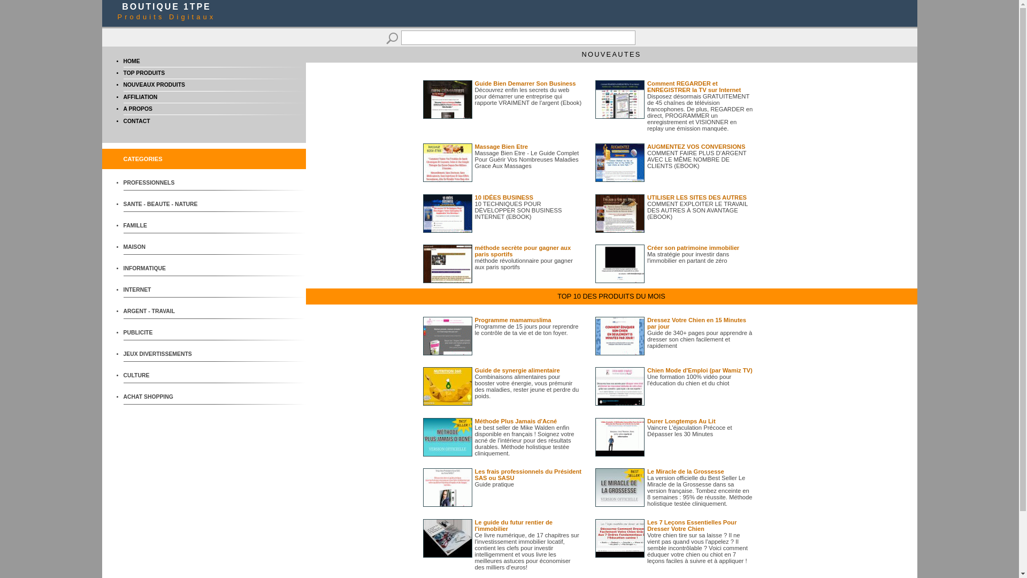  Describe the element at coordinates (132, 61) in the screenshot. I see `HOME` at that location.